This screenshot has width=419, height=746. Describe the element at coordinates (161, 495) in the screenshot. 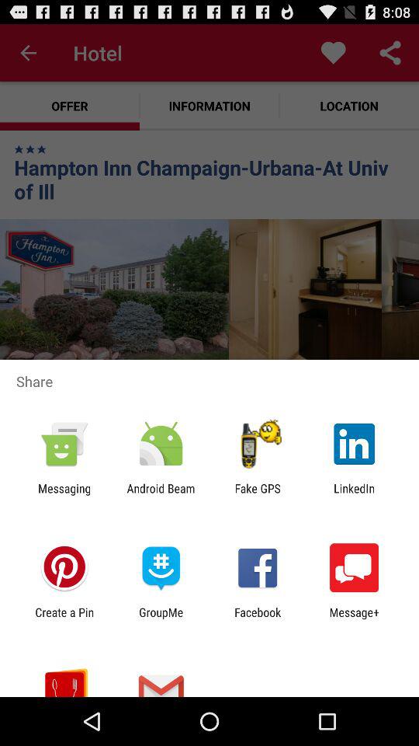

I see `press the app next to the fake gps item` at that location.